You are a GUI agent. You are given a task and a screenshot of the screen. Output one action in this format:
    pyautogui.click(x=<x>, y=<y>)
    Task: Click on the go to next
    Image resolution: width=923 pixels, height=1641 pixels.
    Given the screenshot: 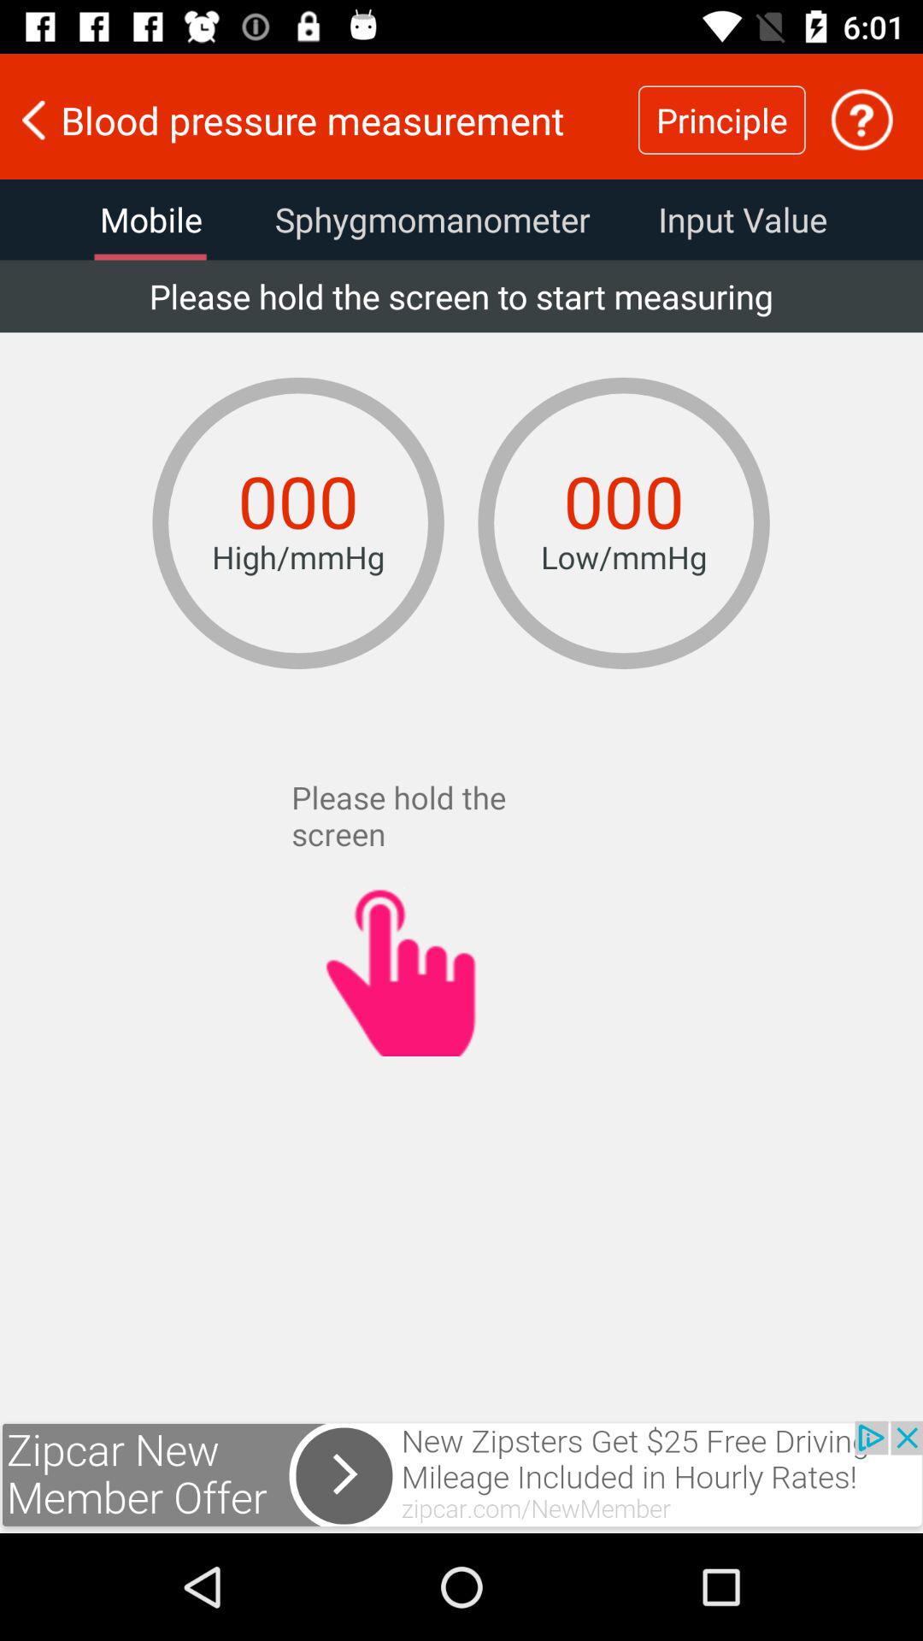 What is the action you would take?
    pyautogui.click(x=461, y=1477)
    